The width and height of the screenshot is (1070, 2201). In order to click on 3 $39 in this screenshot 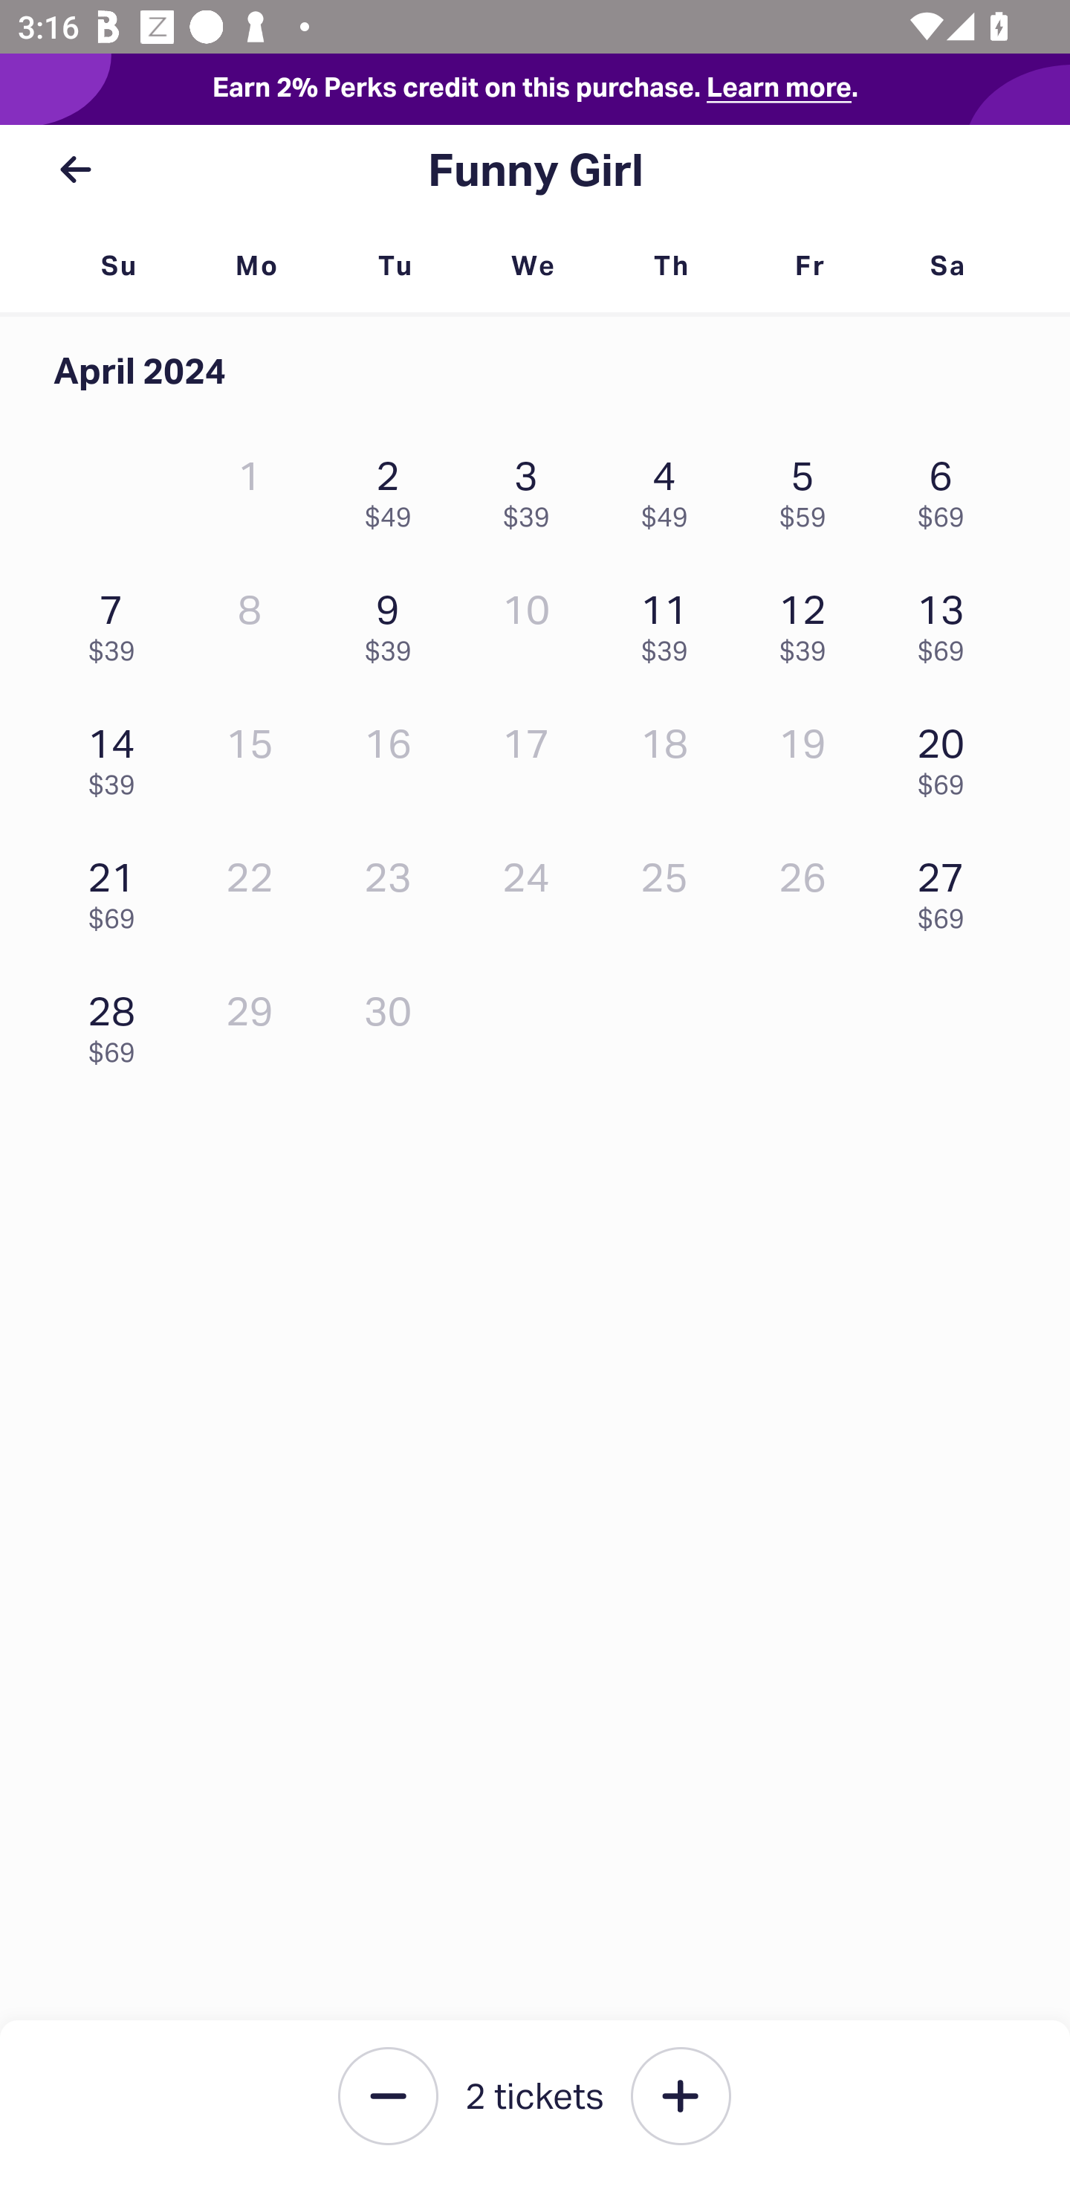, I will do `click(532, 488)`.